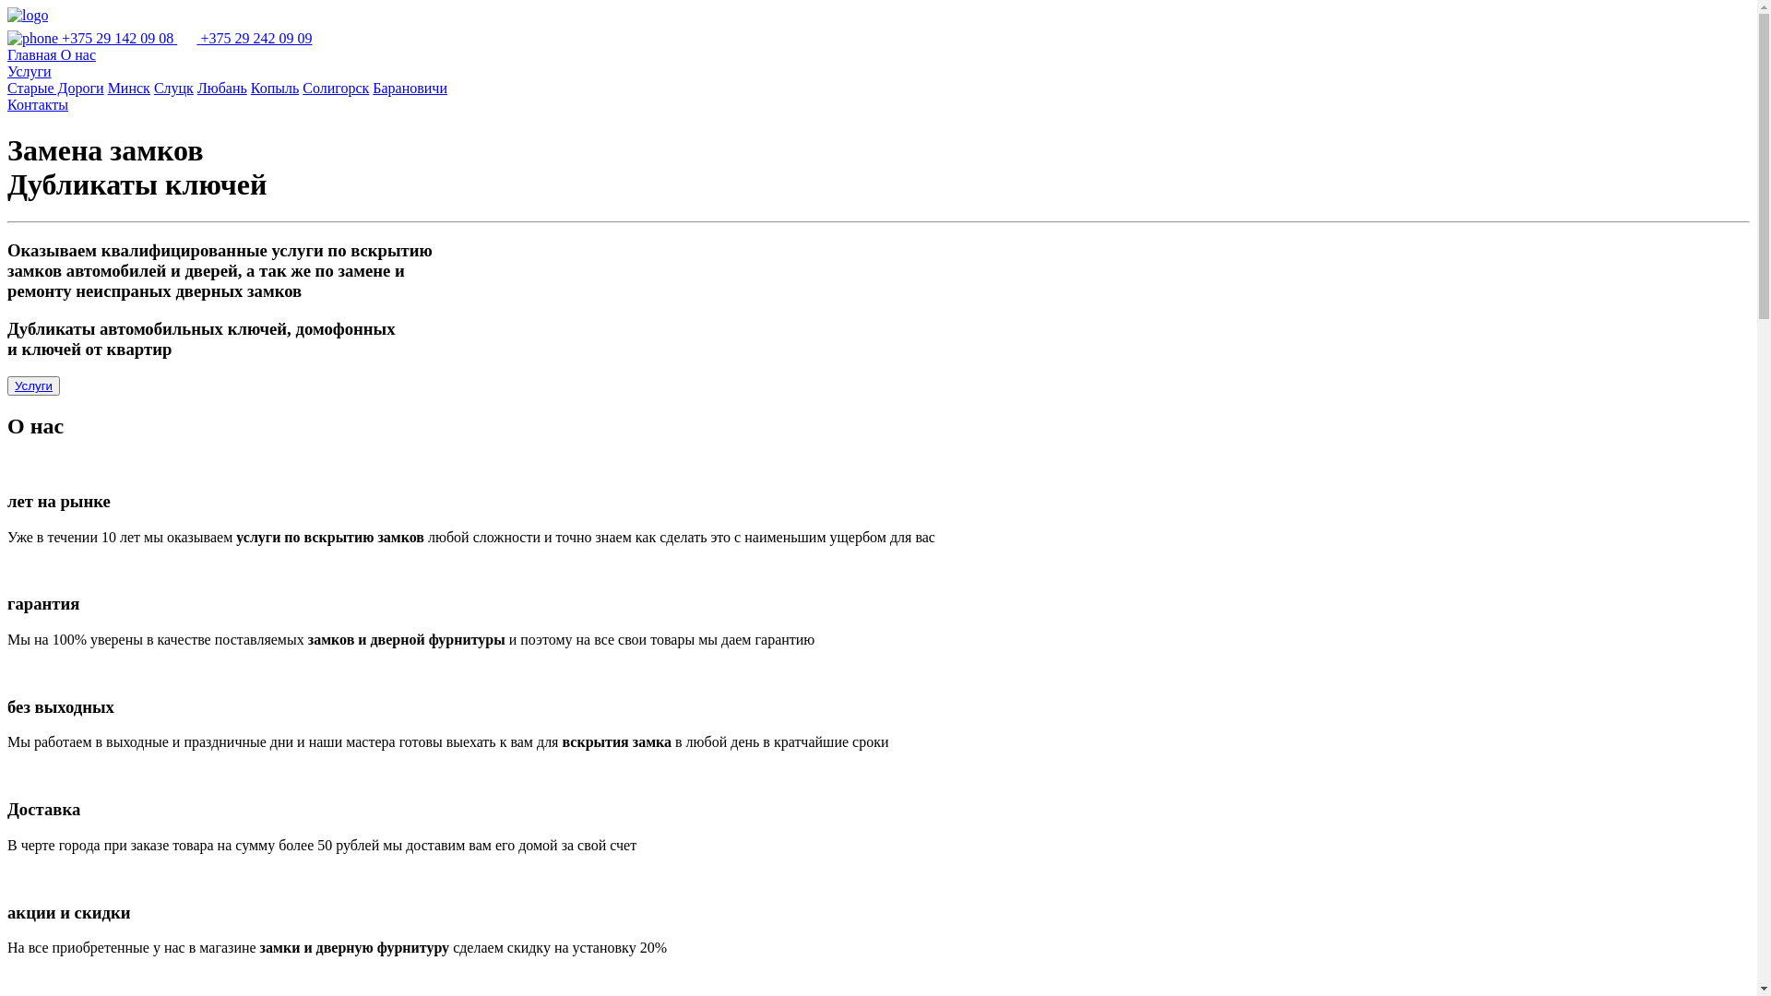  What do you see at coordinates (92, 39) in the screenshot?
I see `+375 29 142 09 08` at bounding box center [92, 39].